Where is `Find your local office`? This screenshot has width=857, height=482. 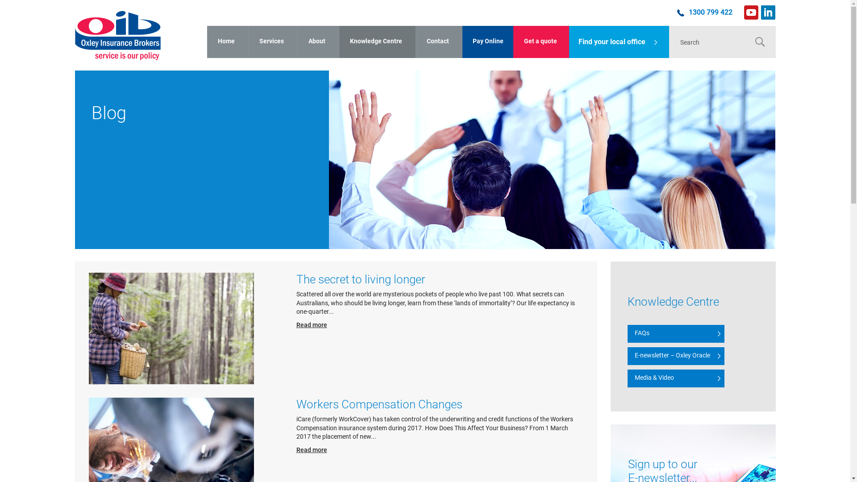 Find your local office is located at coordinates (619, 42).